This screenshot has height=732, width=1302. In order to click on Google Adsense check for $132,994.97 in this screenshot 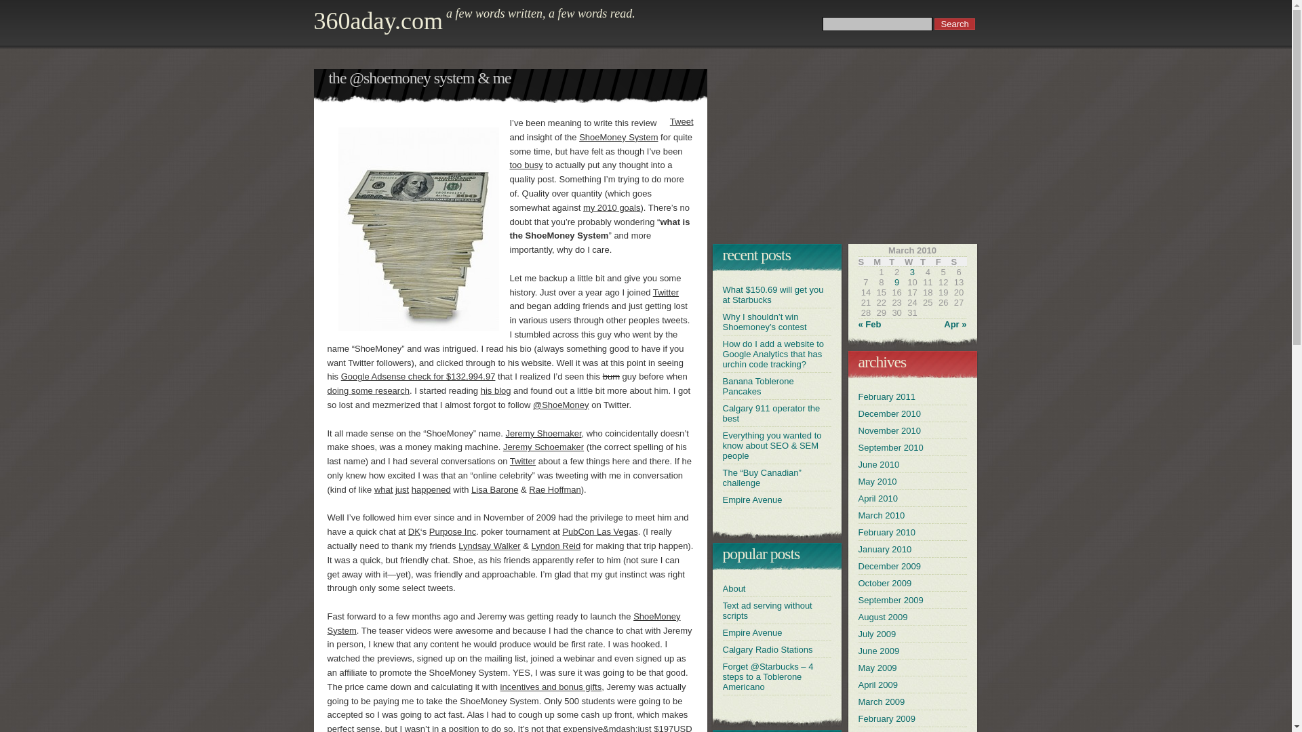, I will do `click(418, 377)`.